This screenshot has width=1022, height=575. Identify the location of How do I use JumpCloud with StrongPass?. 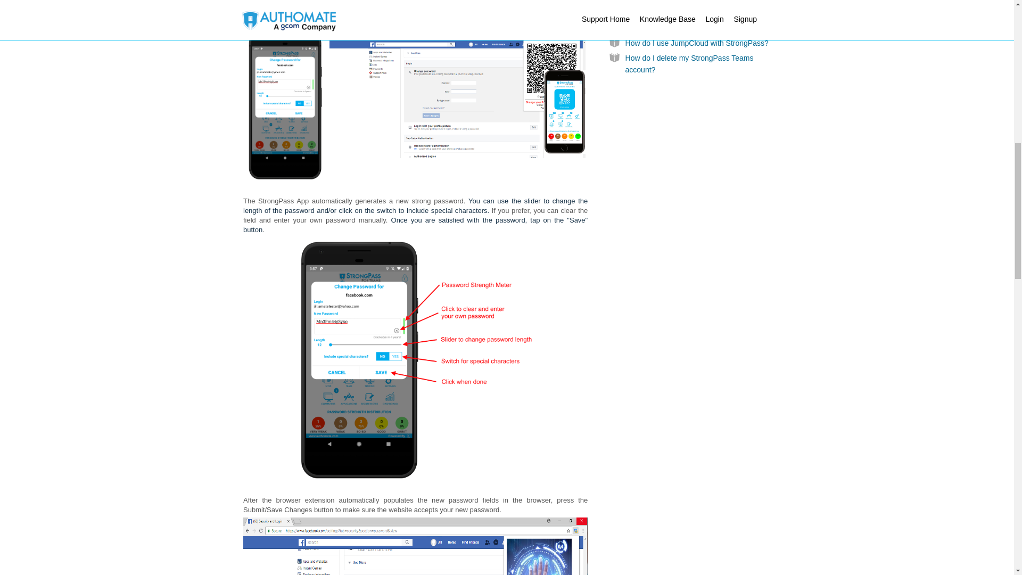
(697, 43).